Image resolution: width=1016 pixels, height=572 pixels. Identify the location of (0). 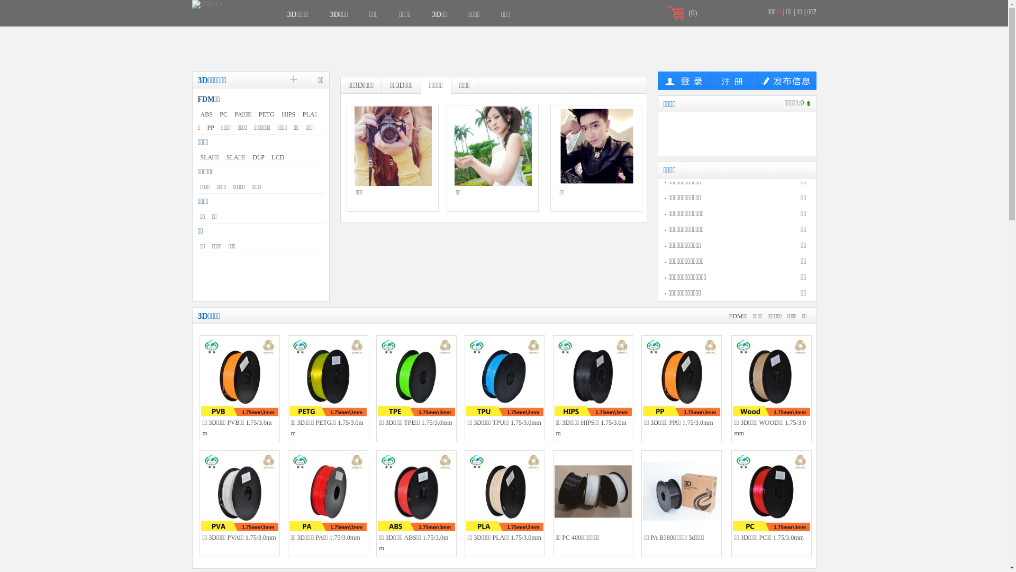
(693, 13).